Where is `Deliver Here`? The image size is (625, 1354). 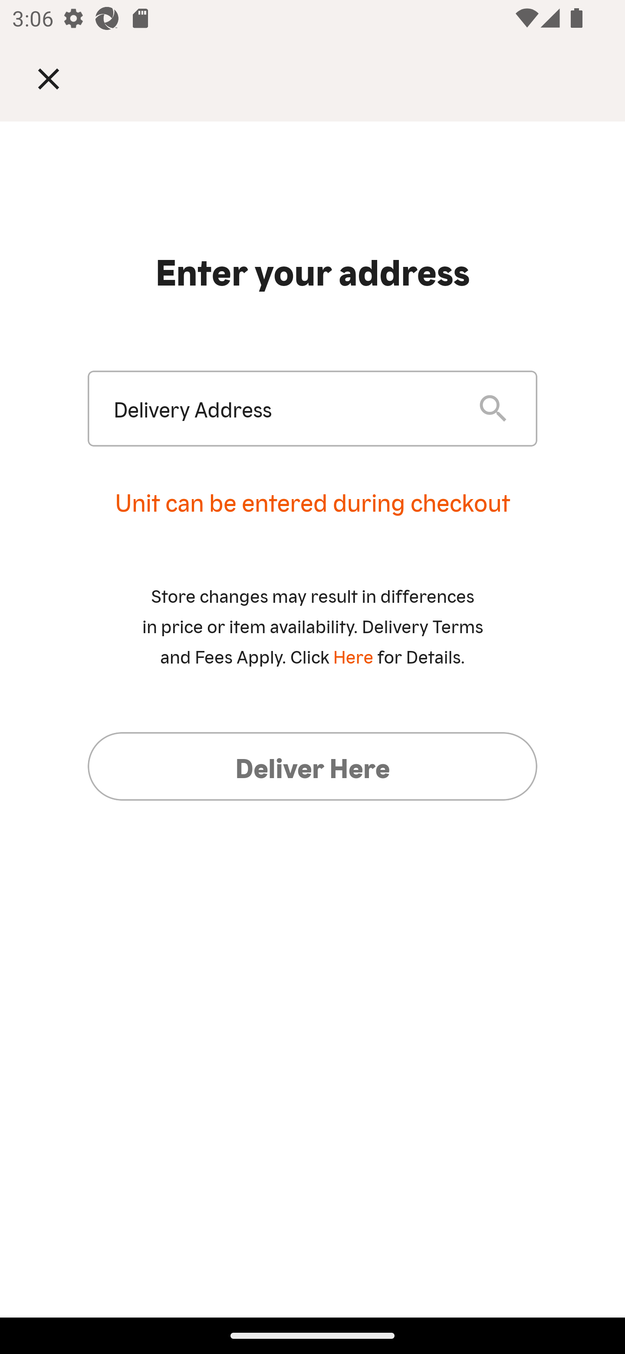 Deliver Here is located at coordinates (312, 766).